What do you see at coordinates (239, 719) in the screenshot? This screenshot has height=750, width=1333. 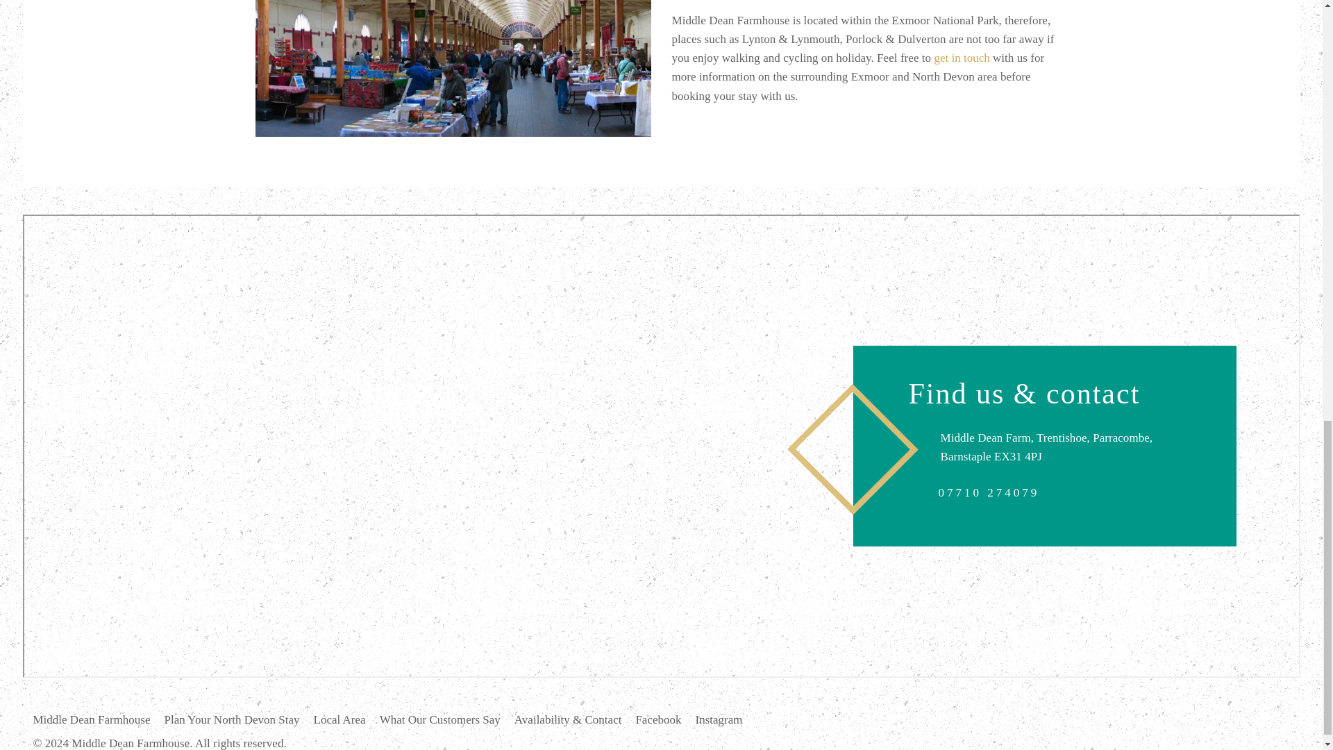 I see `Plan Your North Devon Stay` at bounding box center [239, 719].